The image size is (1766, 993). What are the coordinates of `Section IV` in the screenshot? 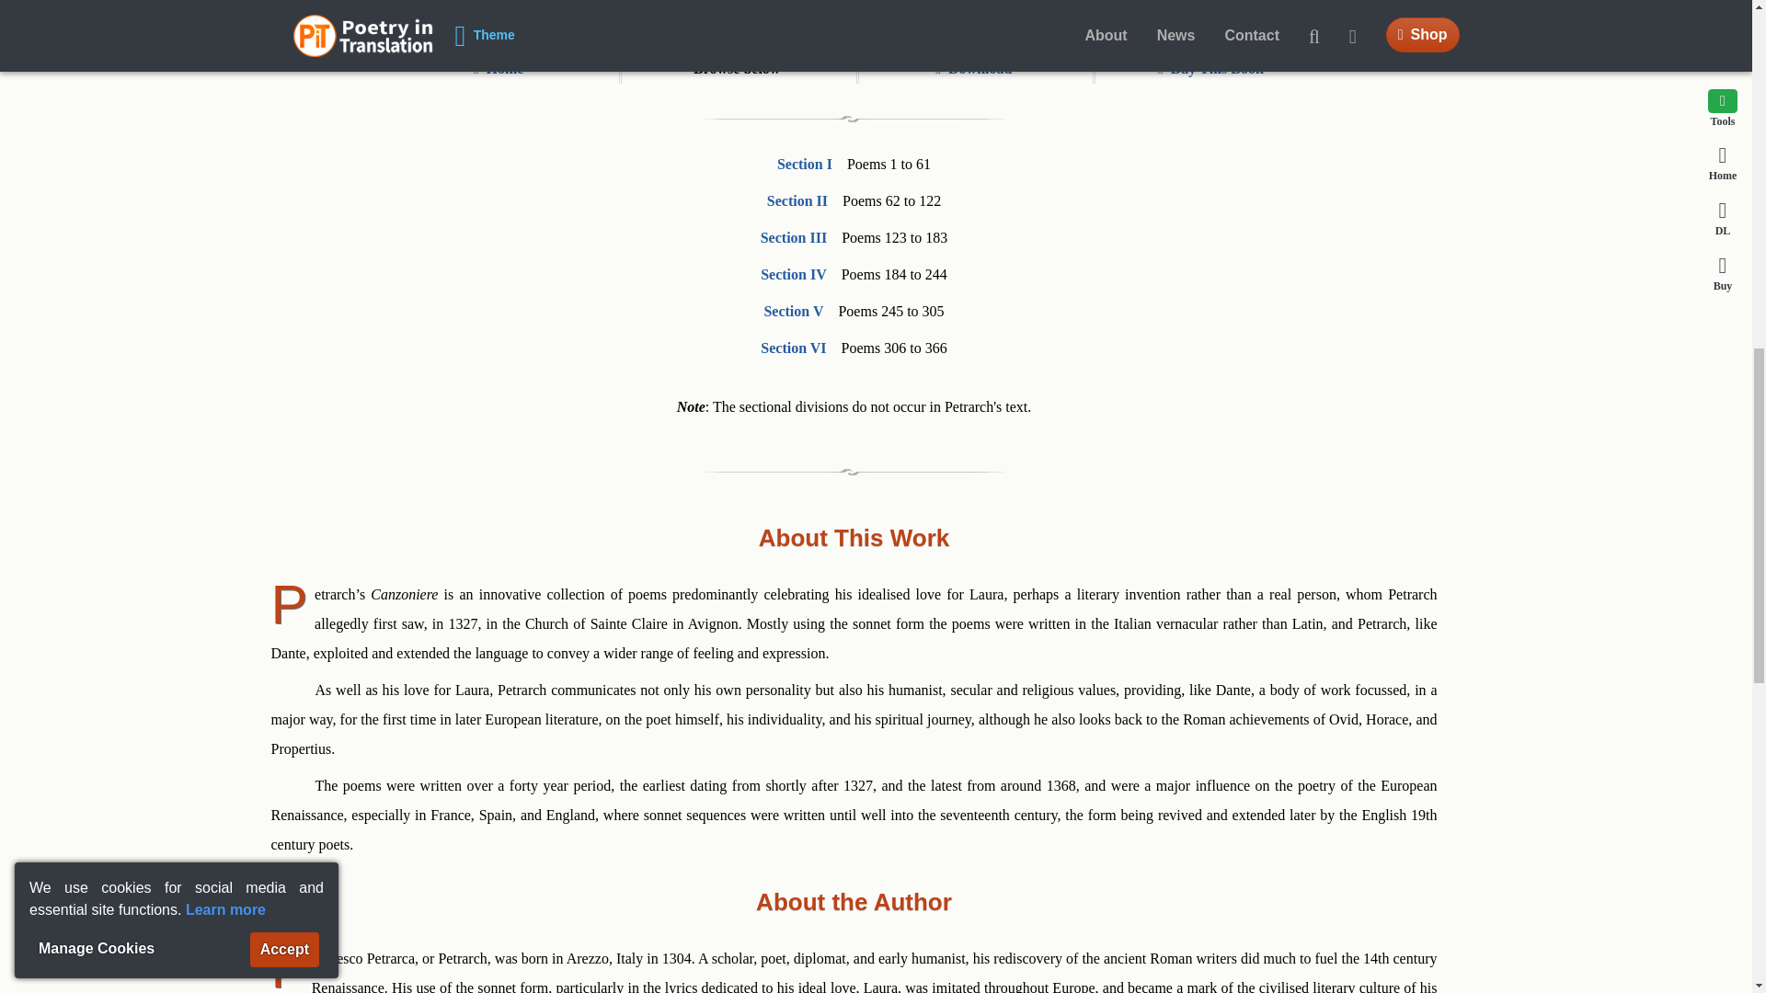 It's located at (793, 274).